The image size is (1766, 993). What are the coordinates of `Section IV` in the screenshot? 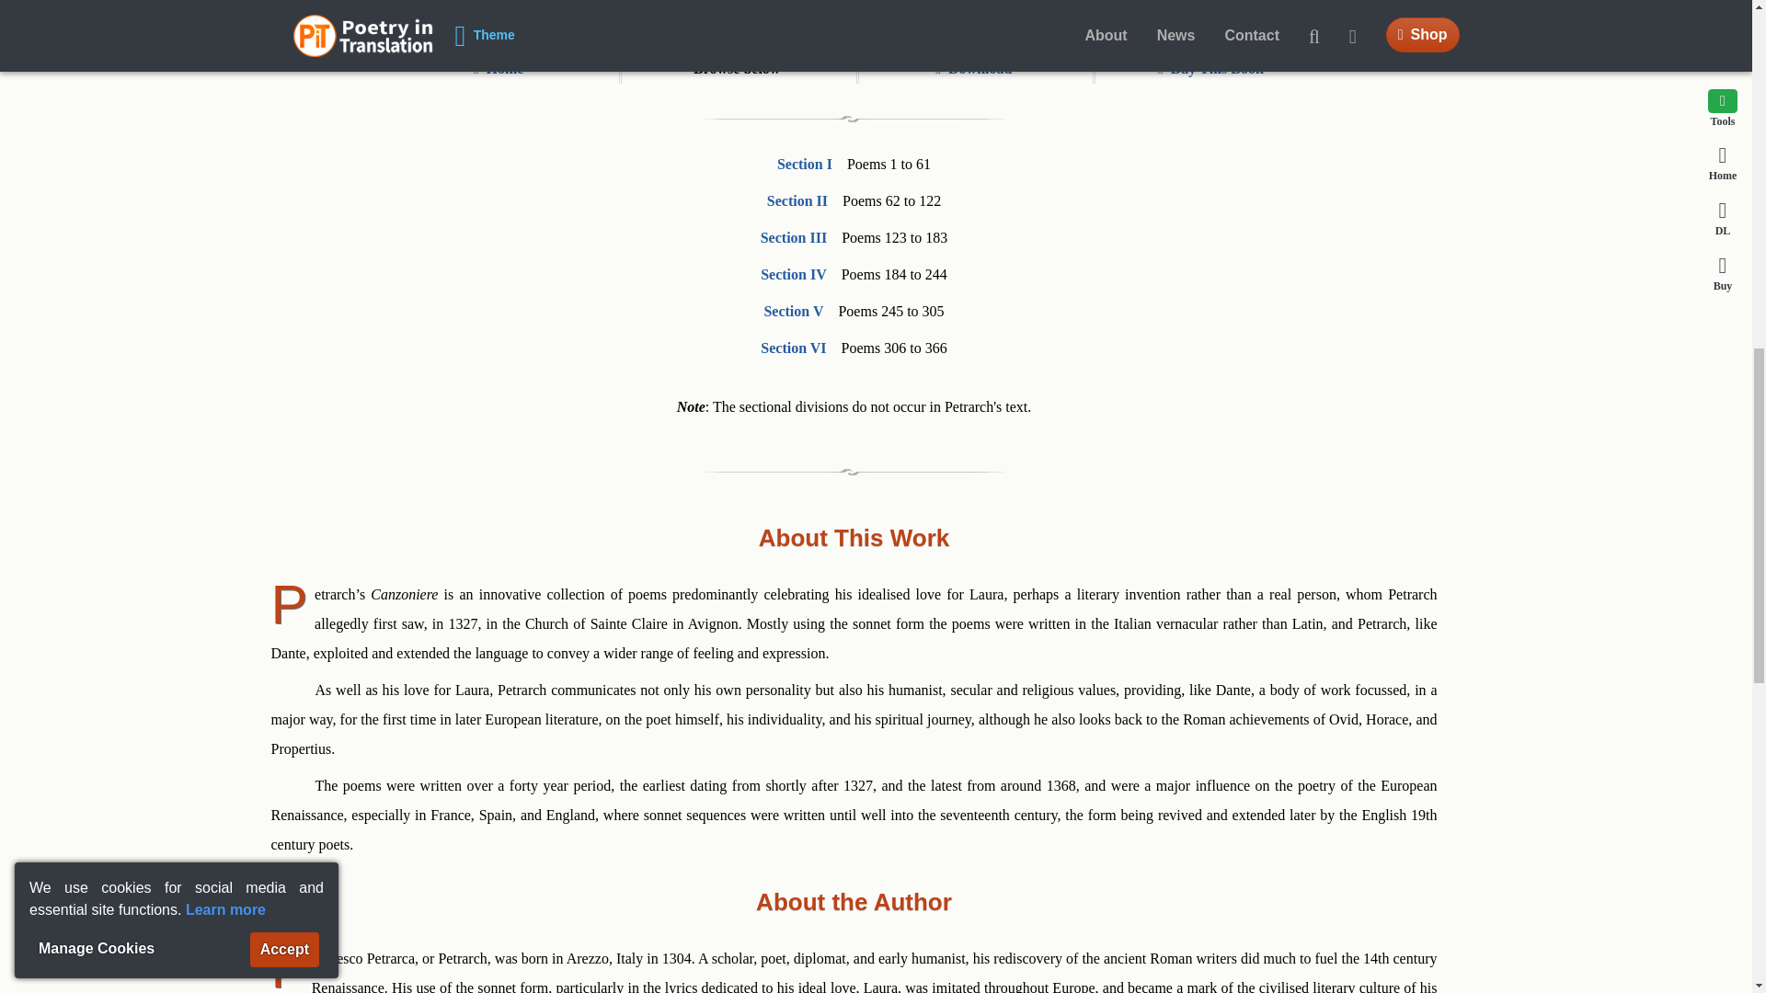 It's located at (793, 274).